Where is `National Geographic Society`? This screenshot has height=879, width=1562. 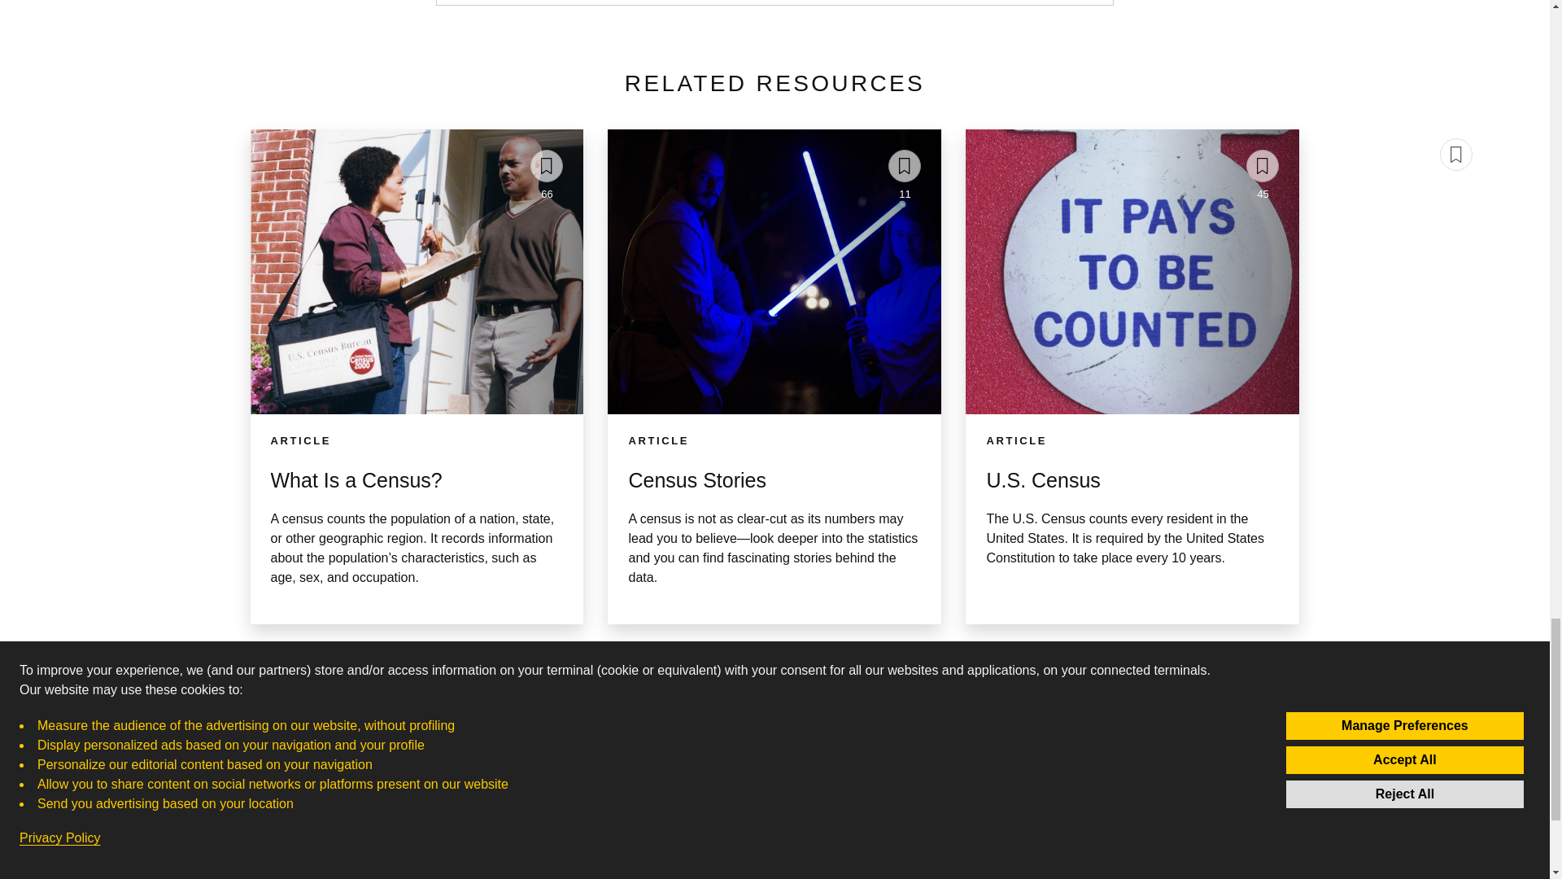
National Geographic Society is located at coordinates (591, 789).